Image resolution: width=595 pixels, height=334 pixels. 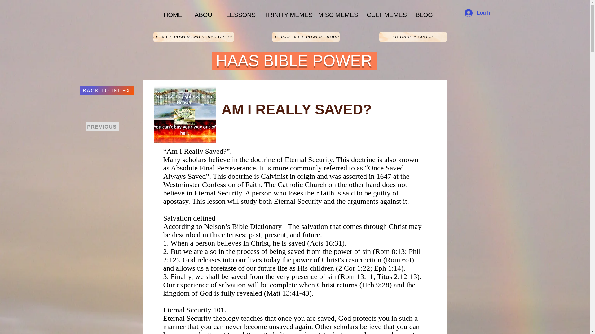 I want to click on FB TRINITY GROUP, so click(x=413, y=37).